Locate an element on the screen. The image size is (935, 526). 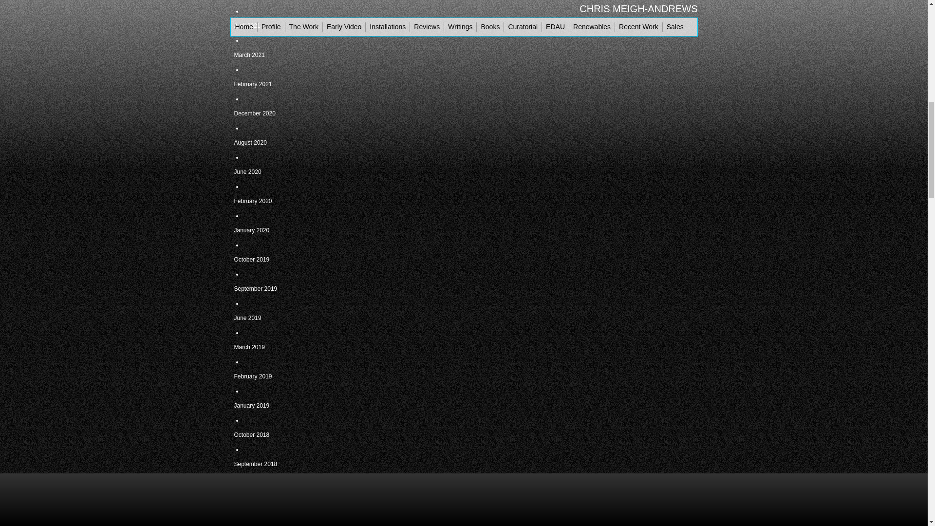
December 2020 is located at coordinates (279, 113).